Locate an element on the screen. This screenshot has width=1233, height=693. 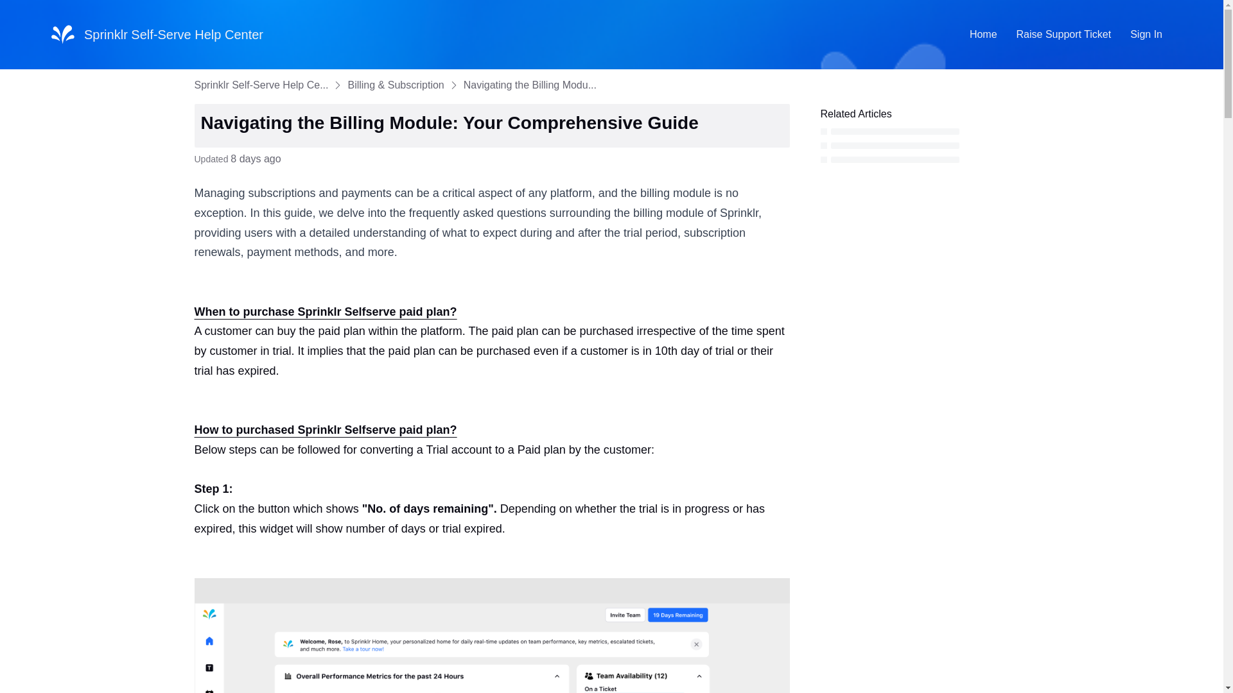
Loading... is located at coordinates (965, 146).